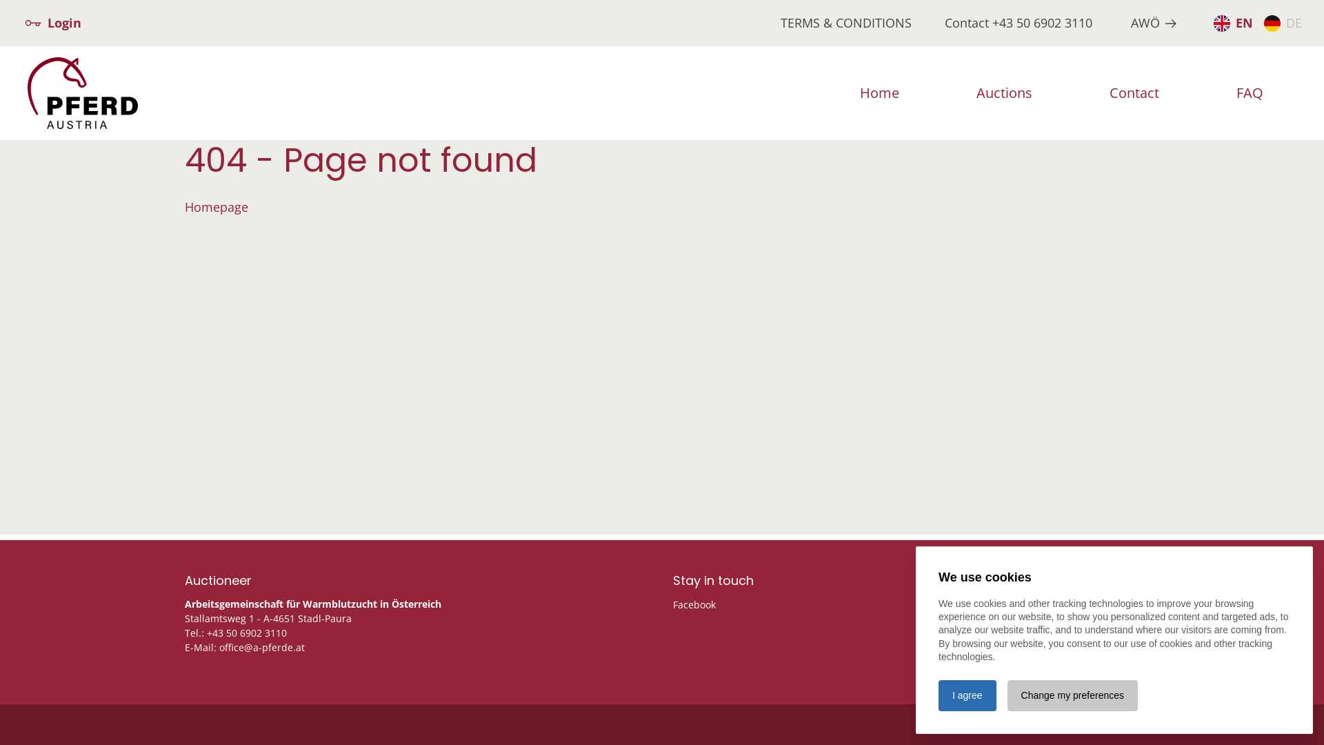 The image size is (1324, 745). What do you see at coordinates (1004, 92) in the screenshot?
I see `Auctions` at bounding box center [1004, 92].